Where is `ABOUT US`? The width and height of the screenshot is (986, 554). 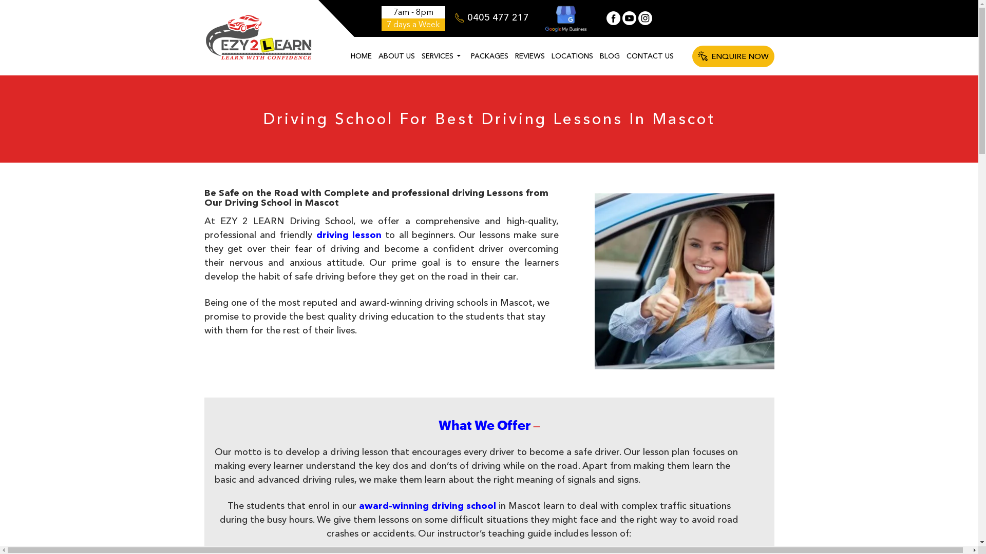
ABOUT US is located at coordinates (396, 56).